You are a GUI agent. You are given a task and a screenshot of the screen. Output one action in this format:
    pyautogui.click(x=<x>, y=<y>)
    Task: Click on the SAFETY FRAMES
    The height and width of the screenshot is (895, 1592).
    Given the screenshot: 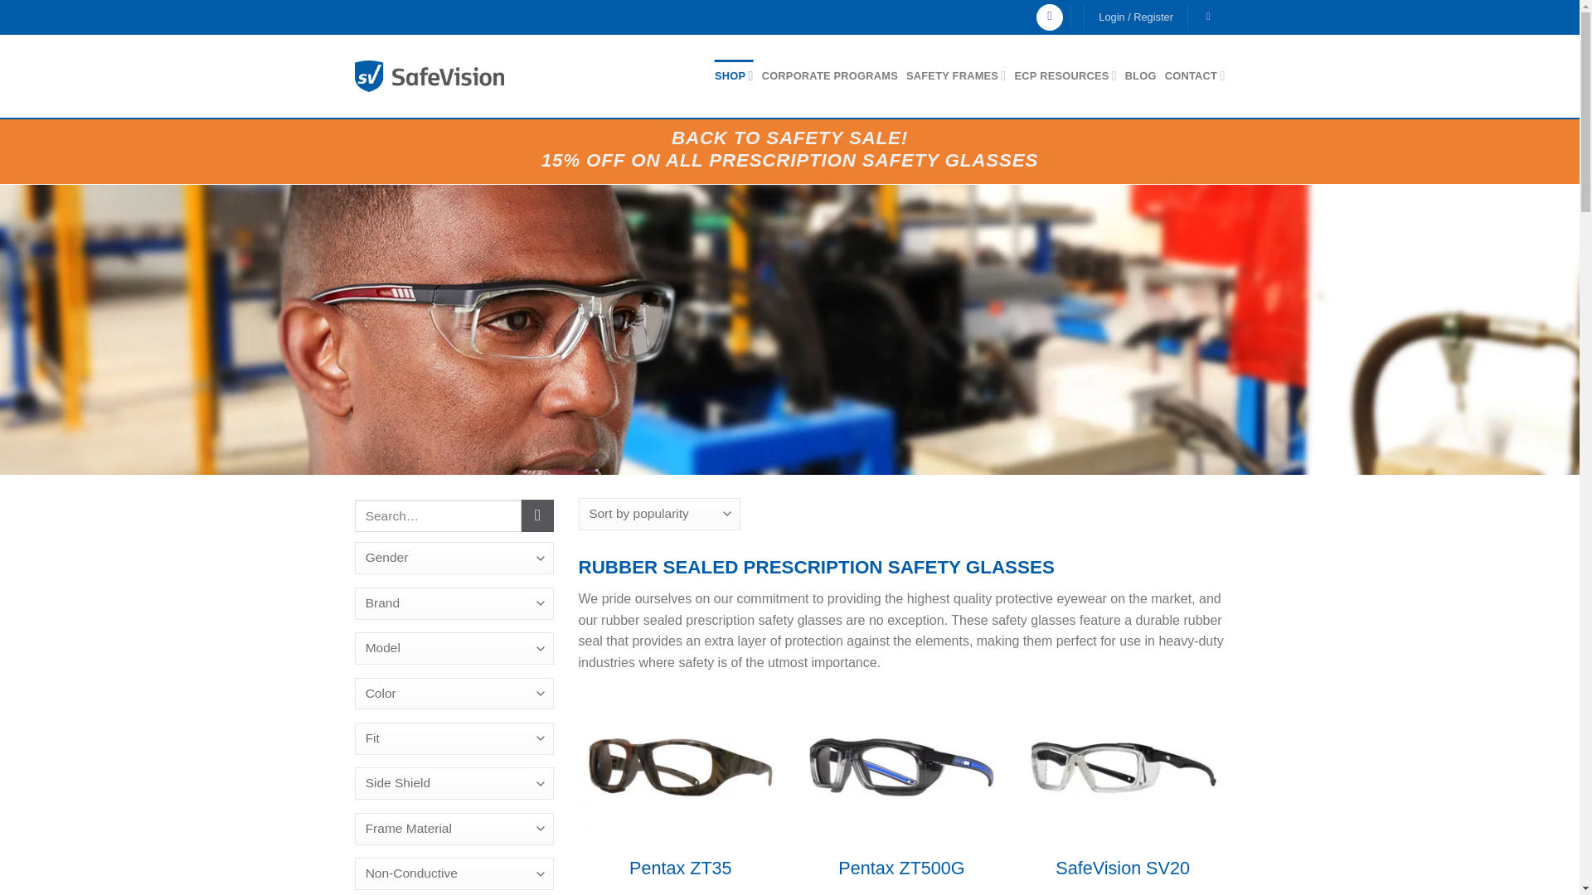 What is the action you would take?
    pyautogui.click(x=955, y=76)
    